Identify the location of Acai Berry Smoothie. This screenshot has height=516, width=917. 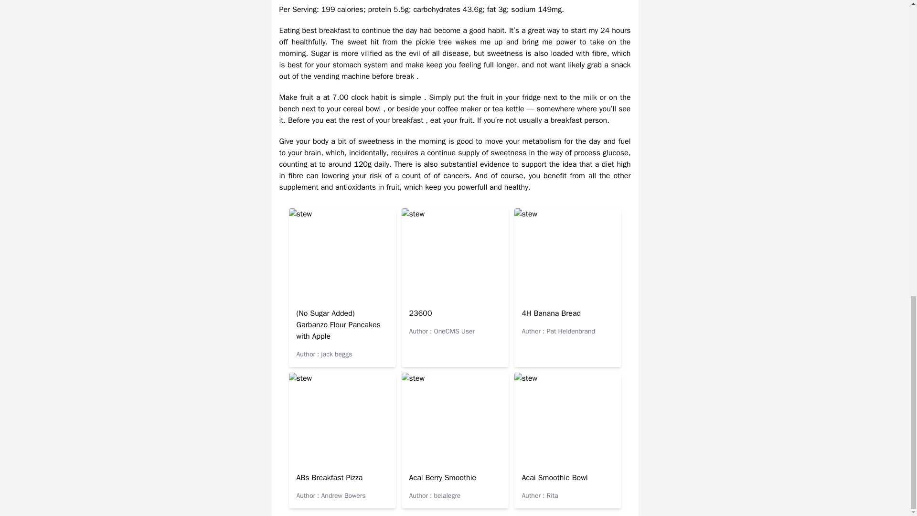
(442, 478).